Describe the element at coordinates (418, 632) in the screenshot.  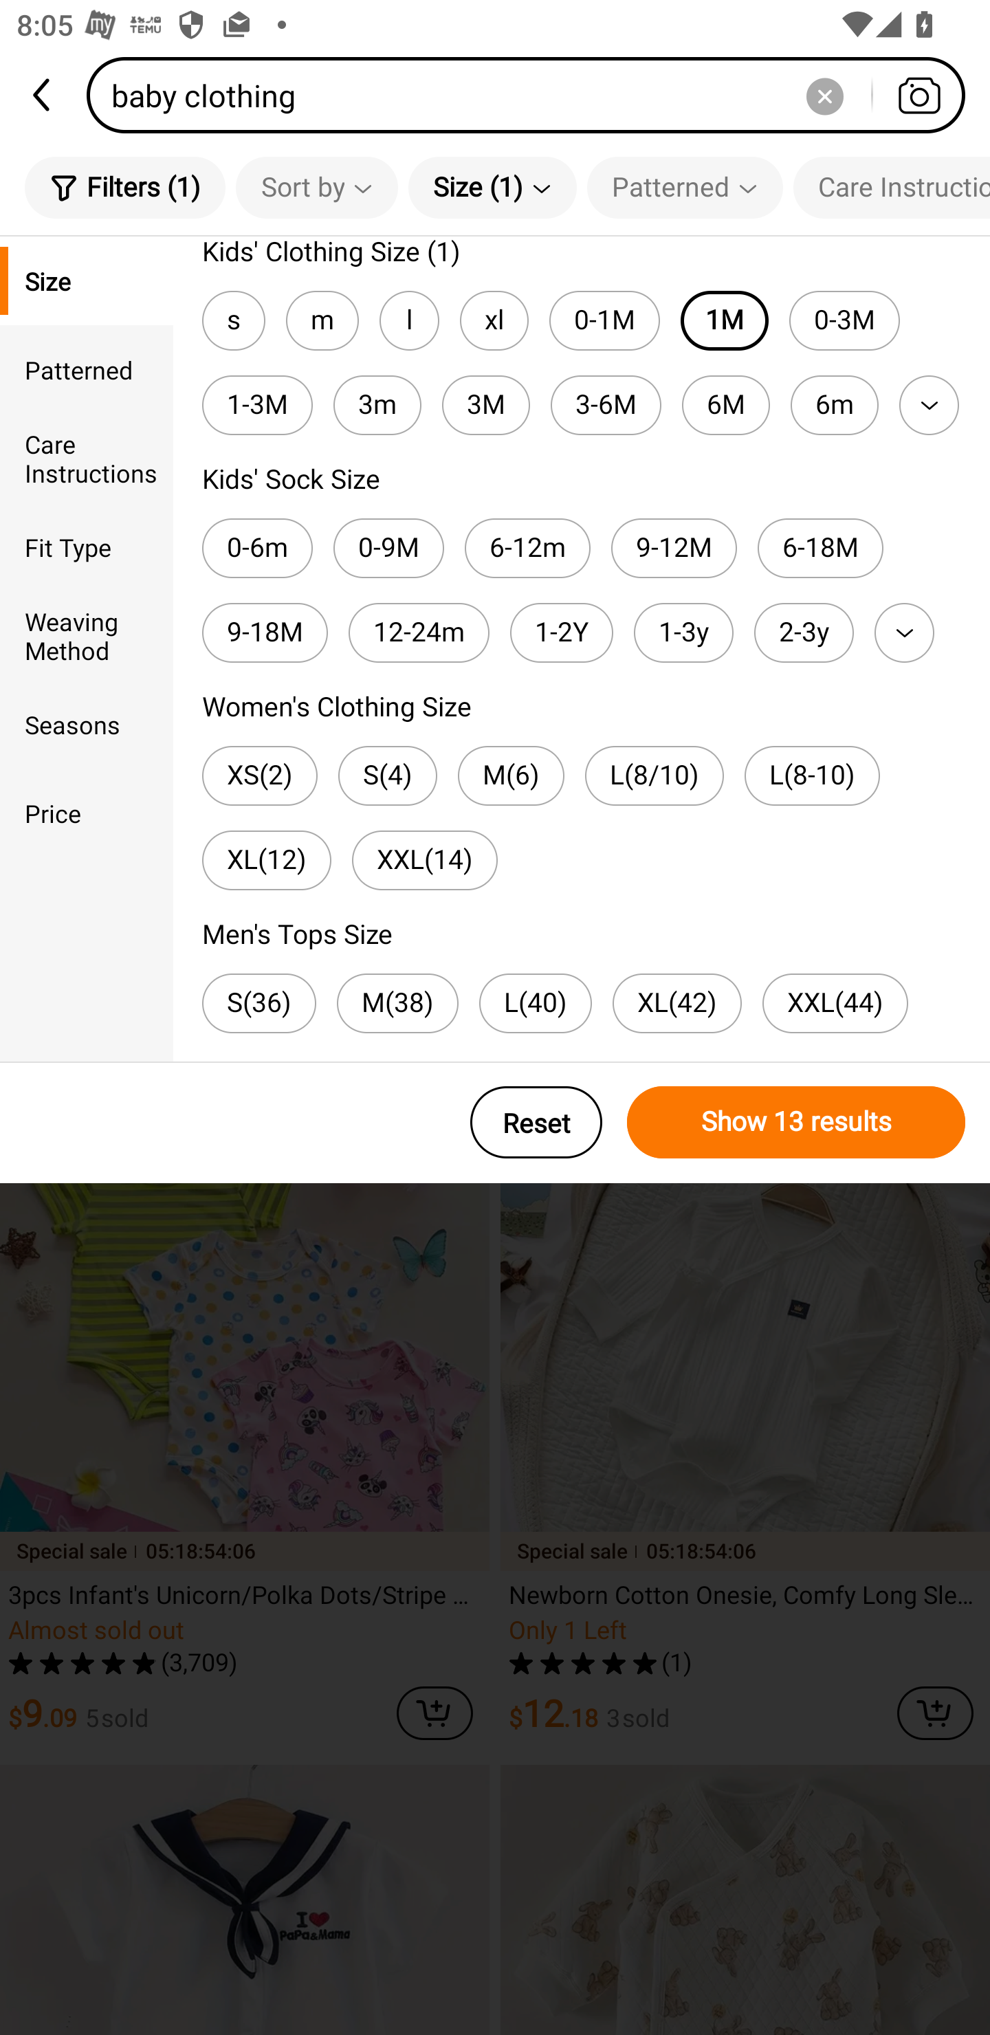
I see `12-24m` at that location.